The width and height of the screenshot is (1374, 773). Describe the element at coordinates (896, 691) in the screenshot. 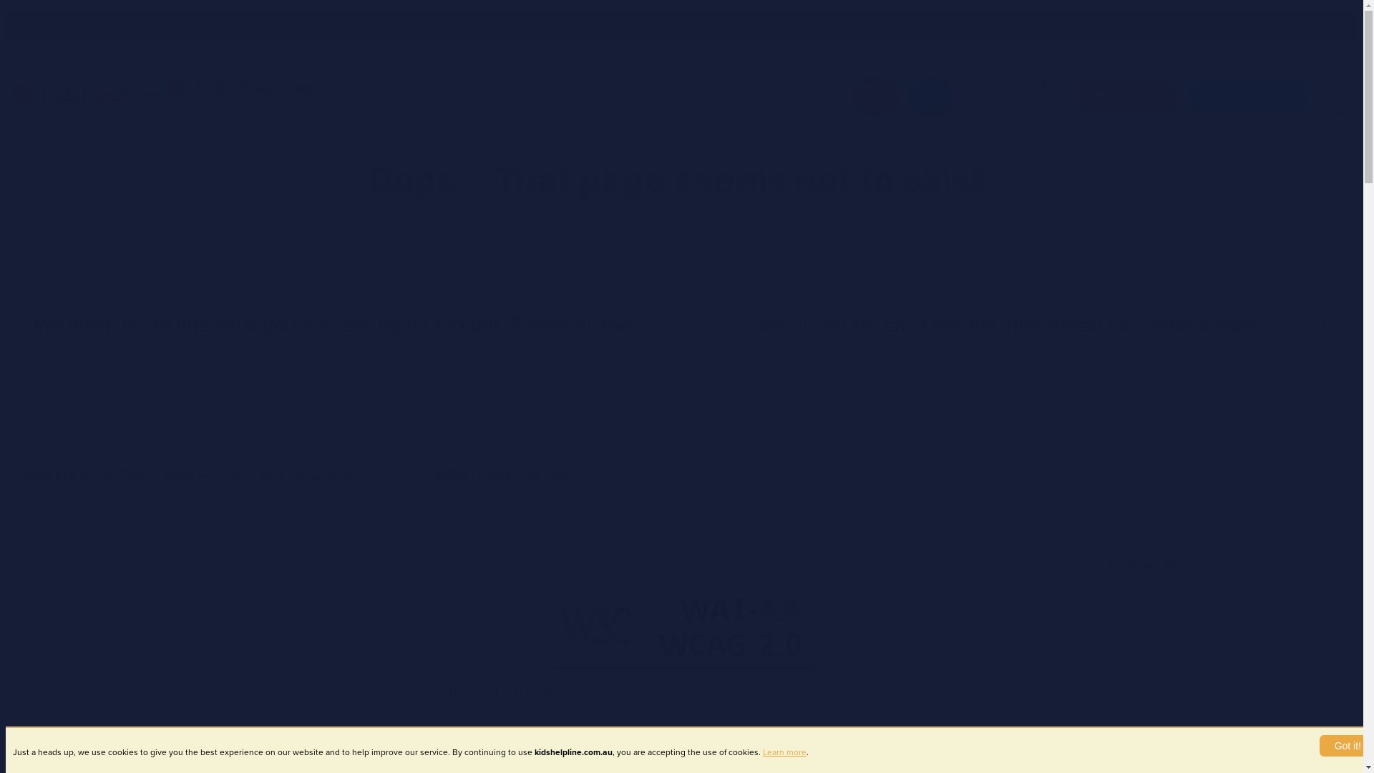

I see `Greek` at that location.